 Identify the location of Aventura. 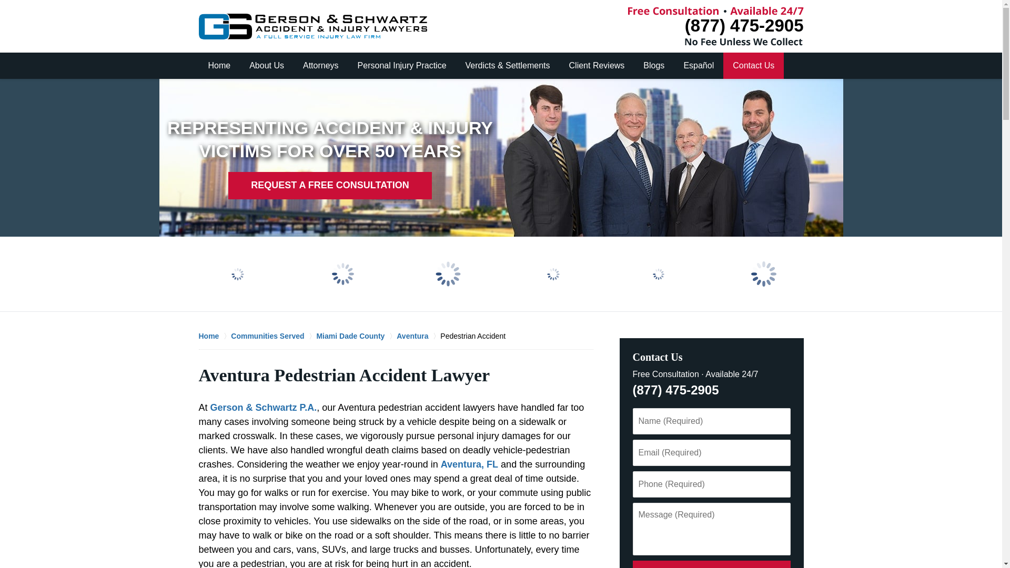
(419, 336).